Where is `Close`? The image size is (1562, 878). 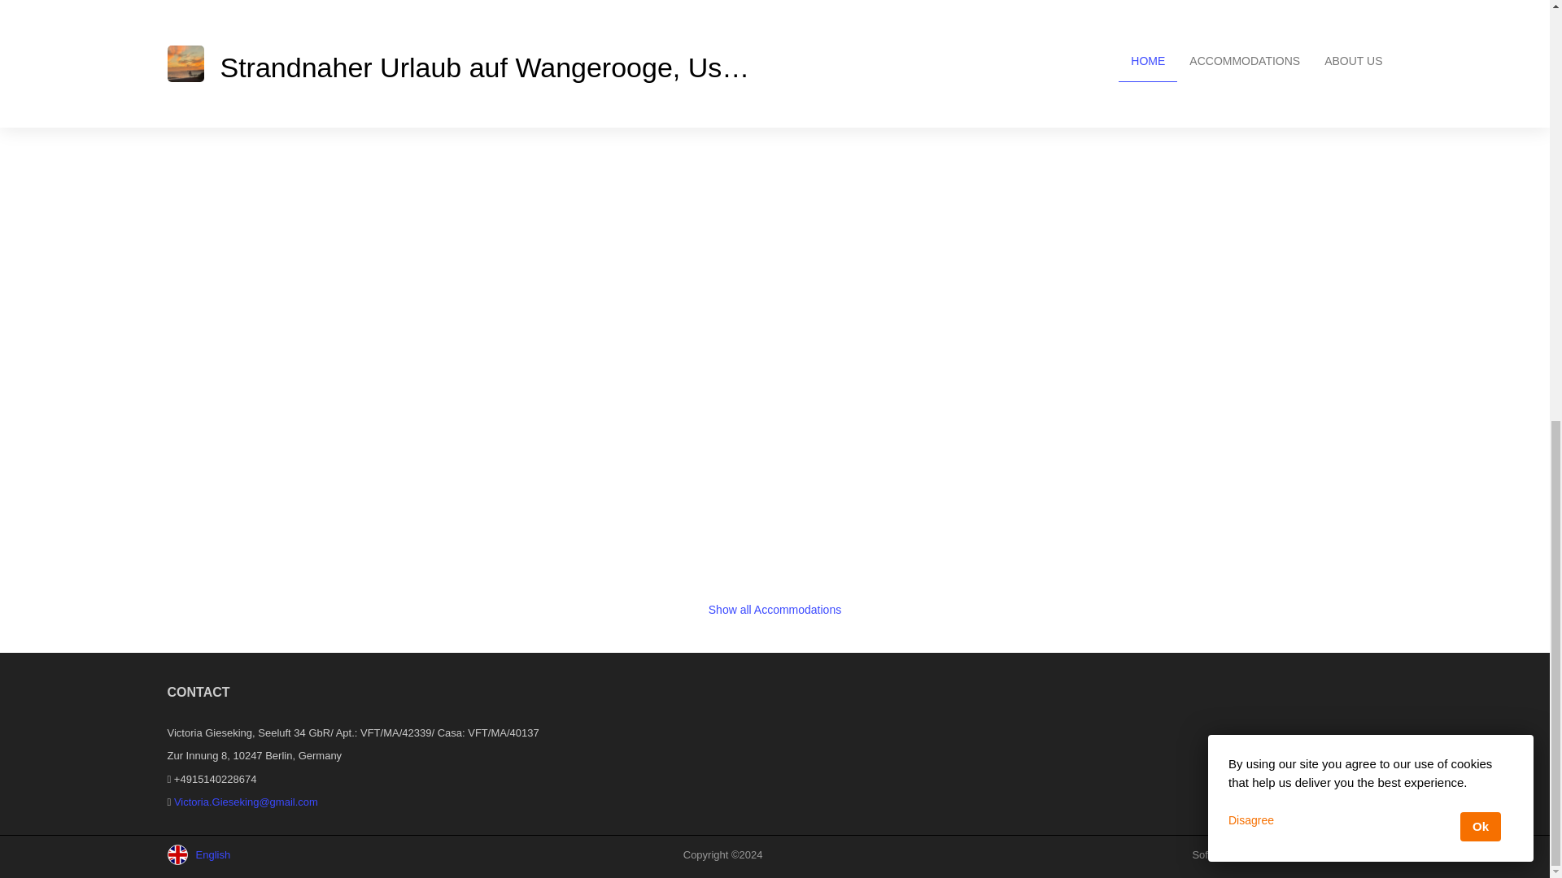 Close is located at coordinates (1370, 13).